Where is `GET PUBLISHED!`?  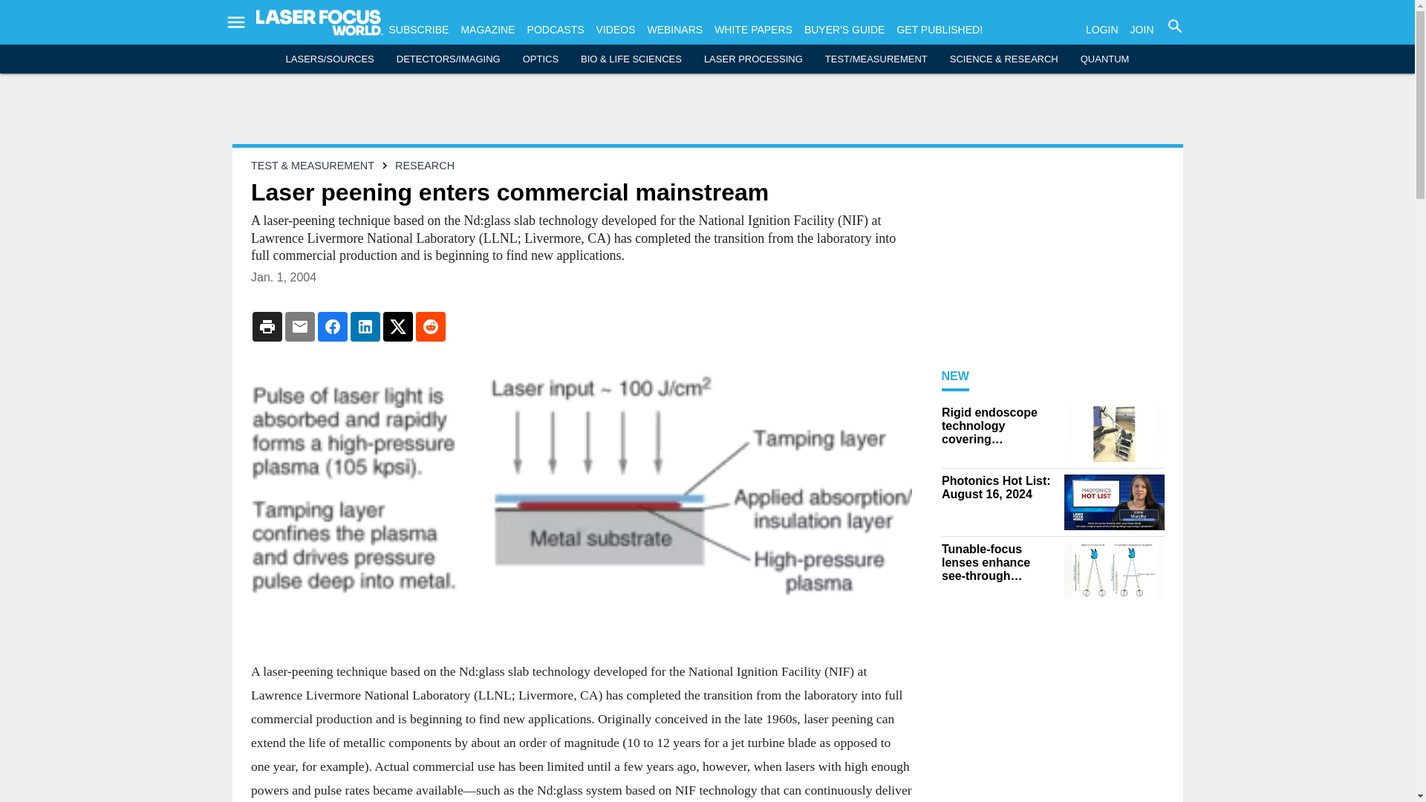 GET PUBLISHED! is located at coordinates (939, 30).